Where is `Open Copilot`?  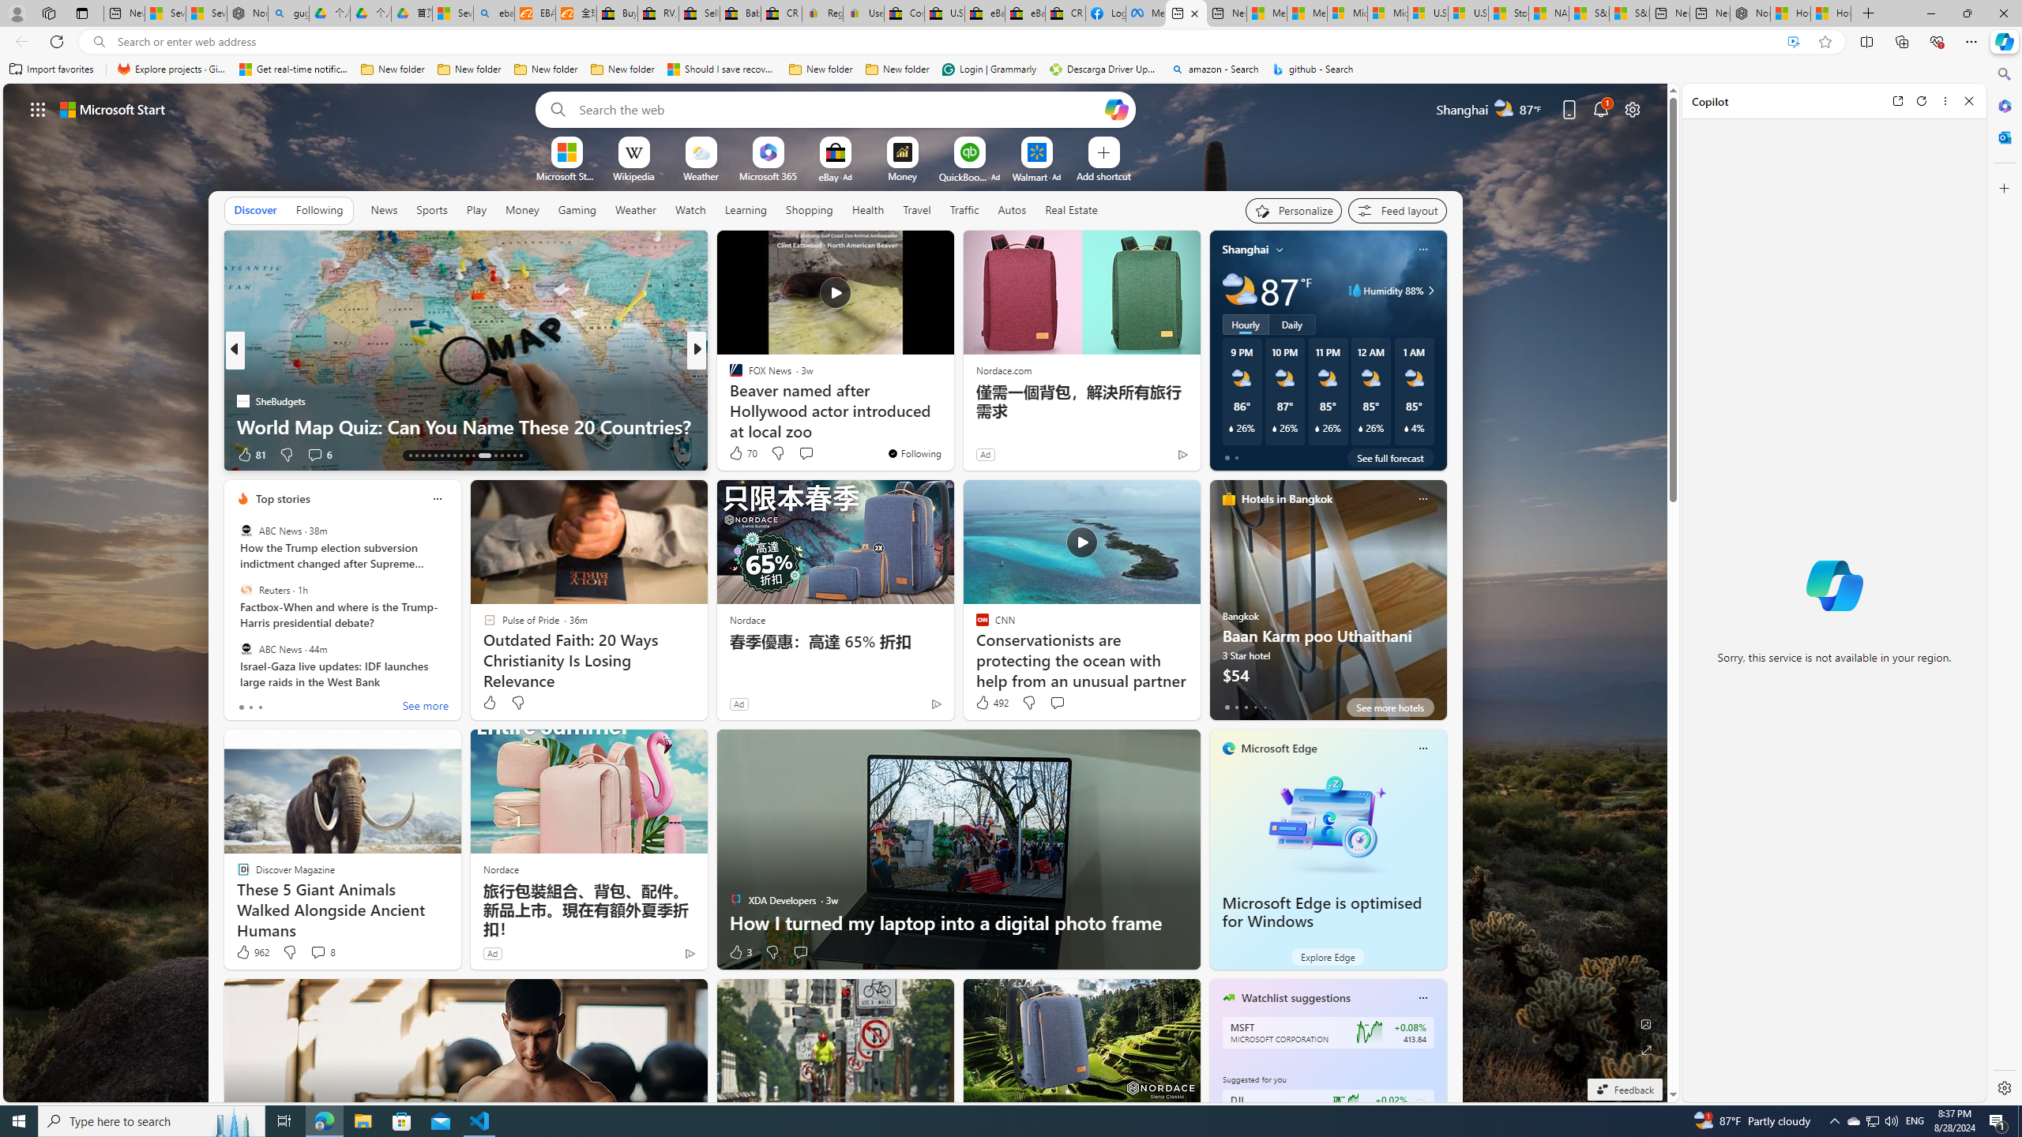 Open Copilot is located at coordinates (1117, 109).